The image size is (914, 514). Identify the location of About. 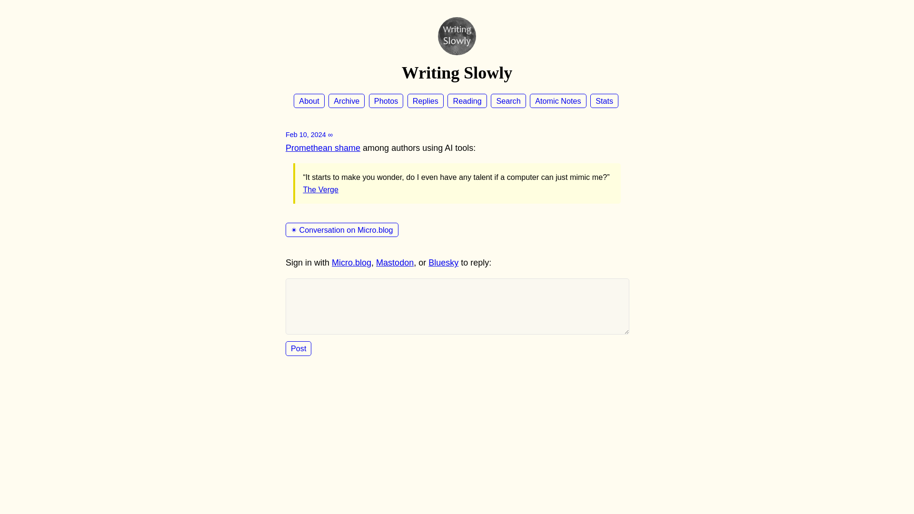
(308, 100).